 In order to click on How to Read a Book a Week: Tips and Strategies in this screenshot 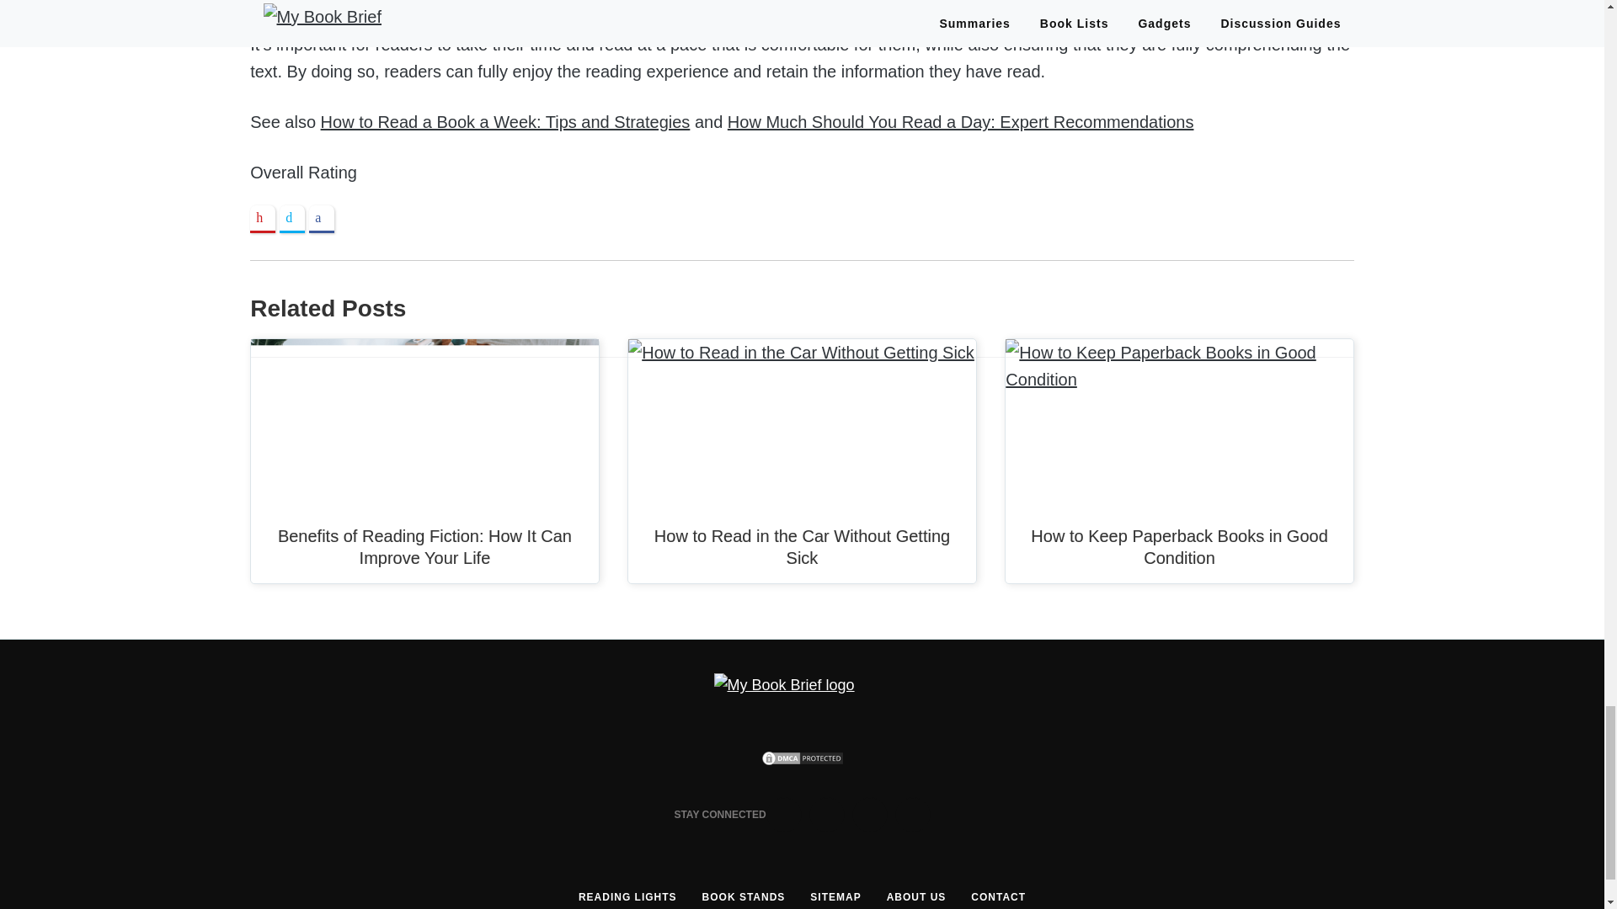, I will do `click(505, 121)`.